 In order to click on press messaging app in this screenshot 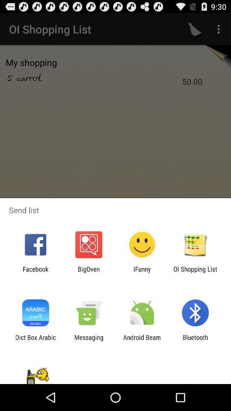, I will do `click(89, 341)`.